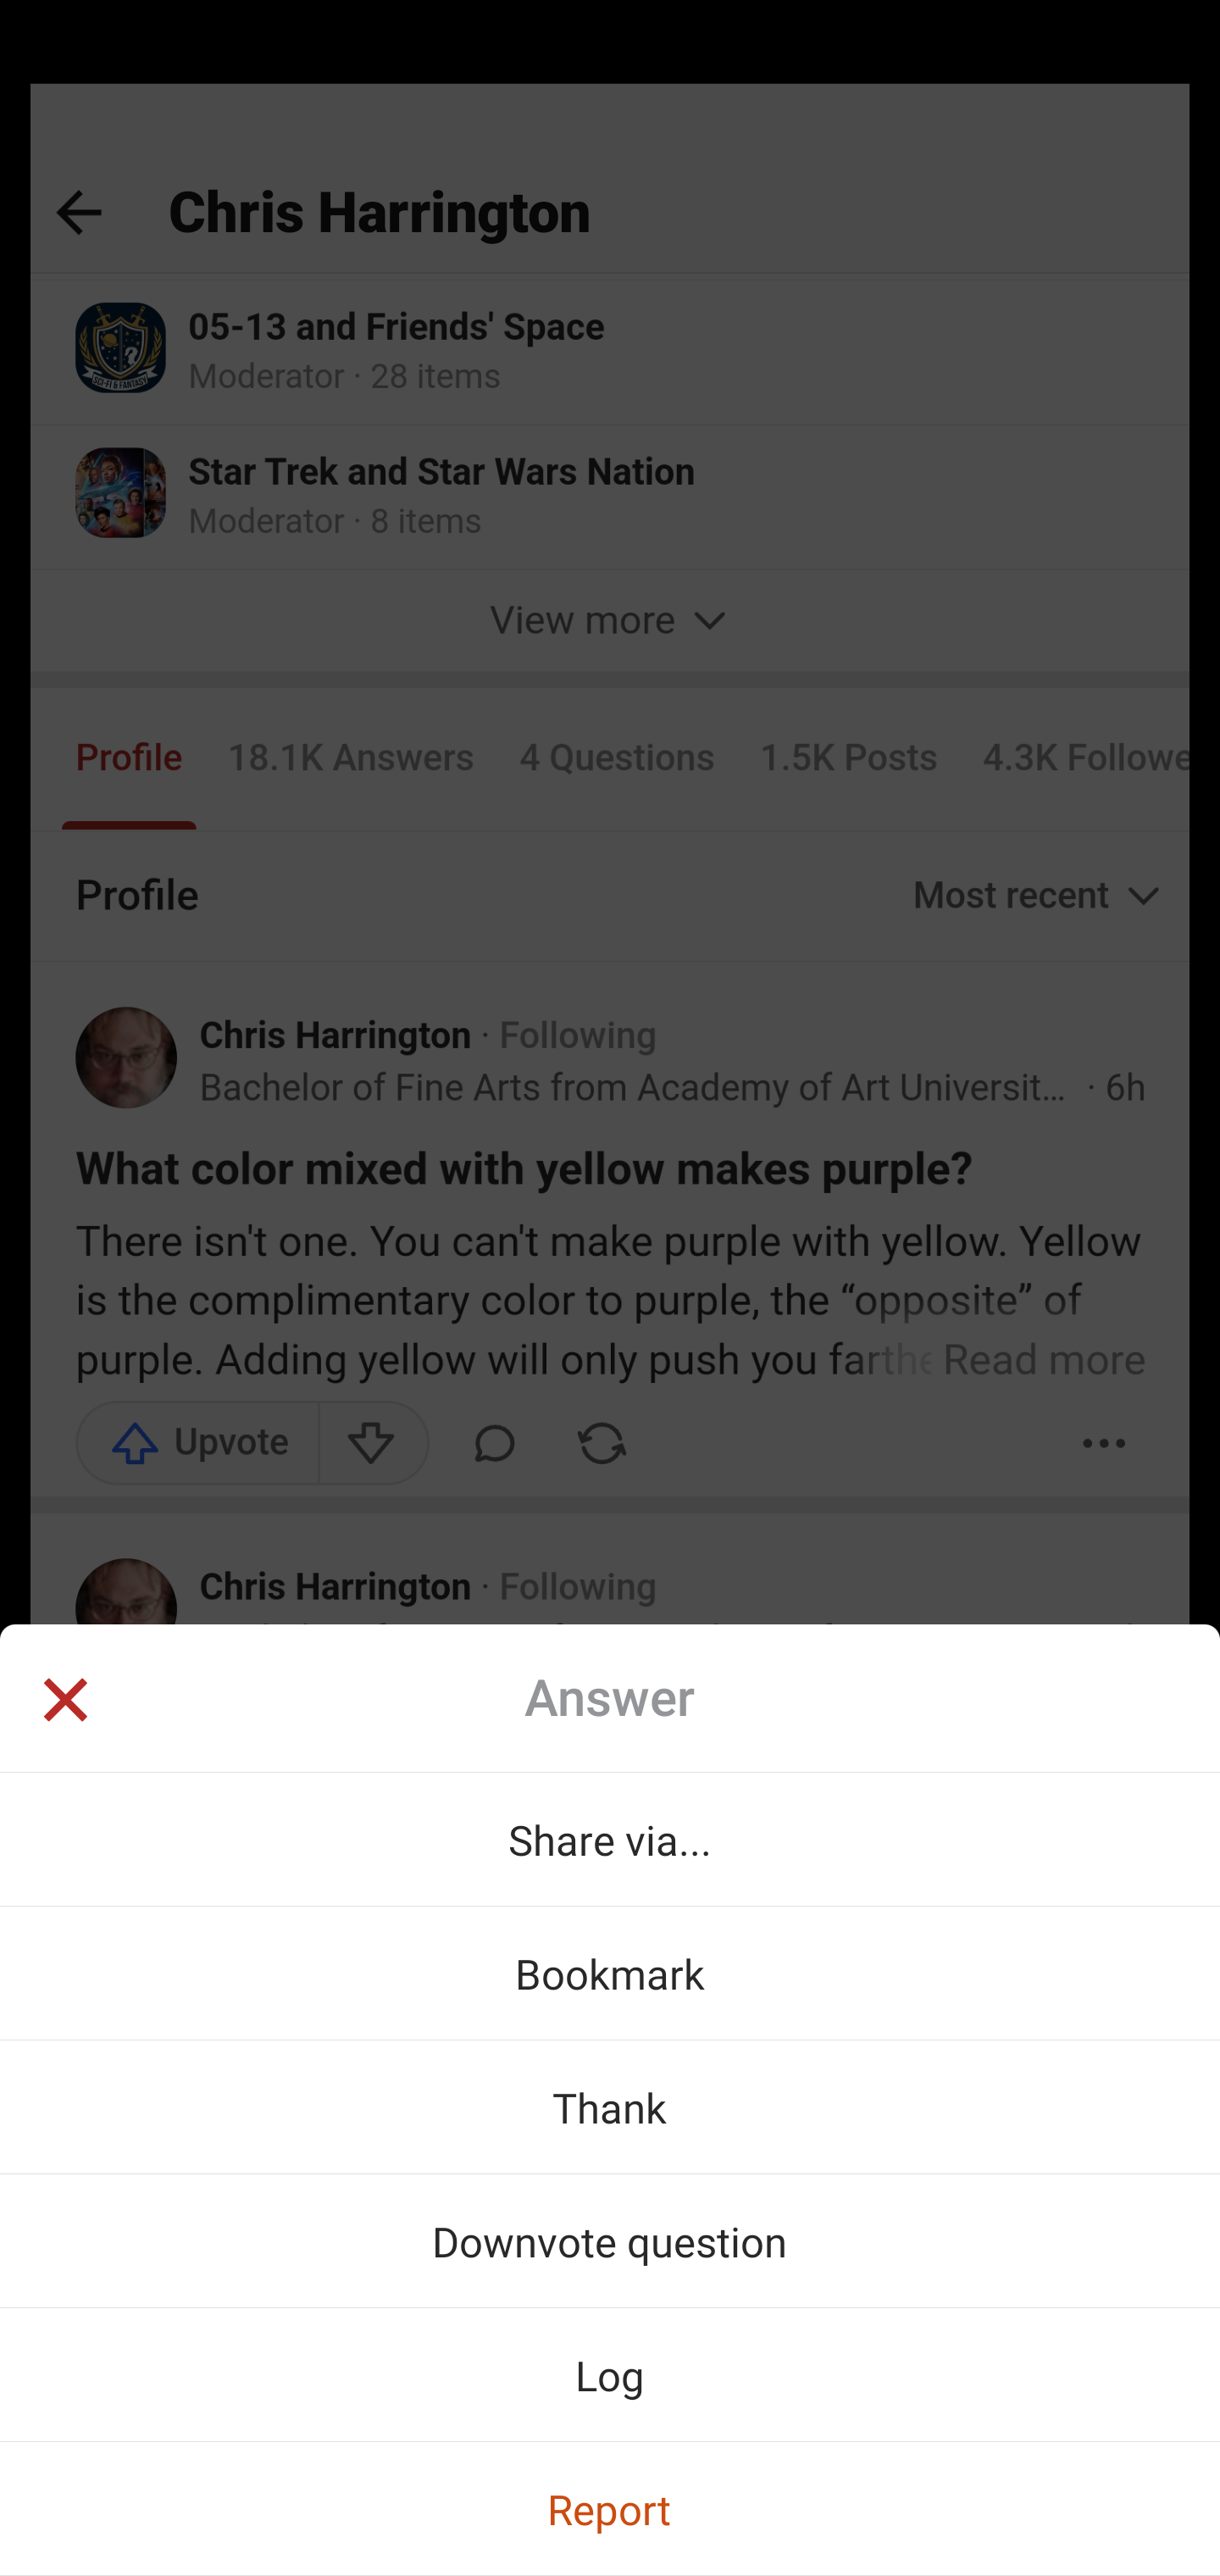 This screenshot has height=2576, width=1220. Describe the element at coordinates (610, 2107) in the screenshot. I see `Thank` at that location.